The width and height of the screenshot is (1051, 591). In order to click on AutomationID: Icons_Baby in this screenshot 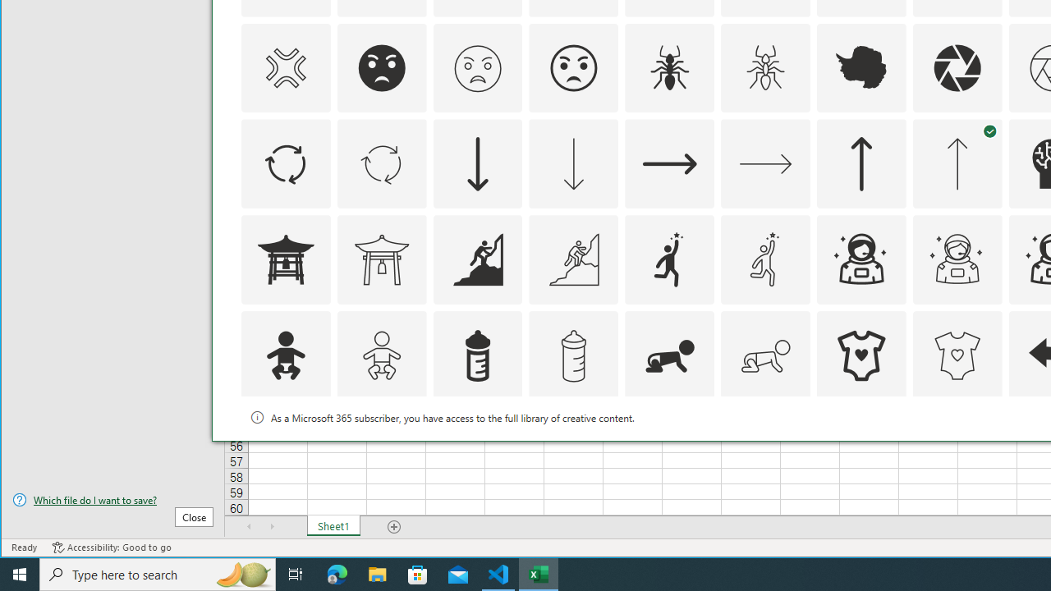, I will do `click(286, 356)`.